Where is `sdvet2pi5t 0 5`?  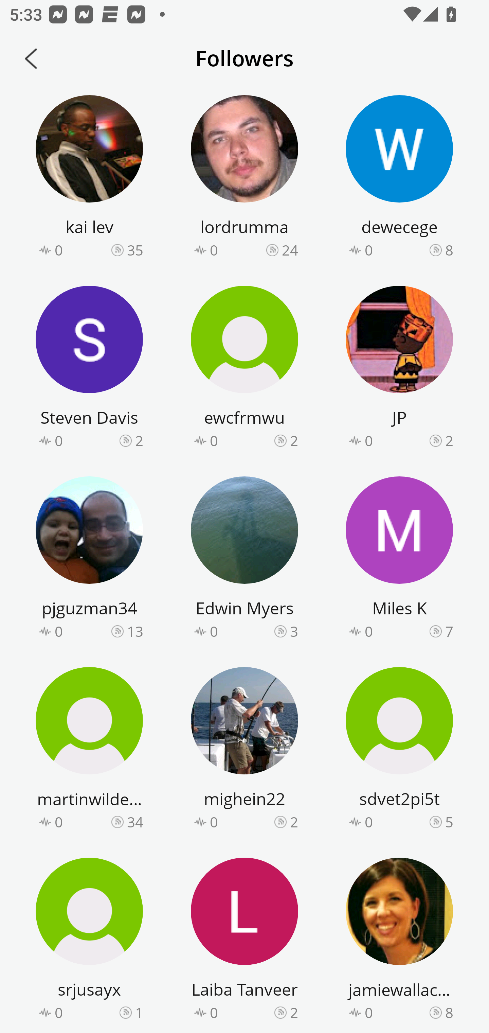
sdvet2pi5t 0 5 is located at coordinates (399, 750).